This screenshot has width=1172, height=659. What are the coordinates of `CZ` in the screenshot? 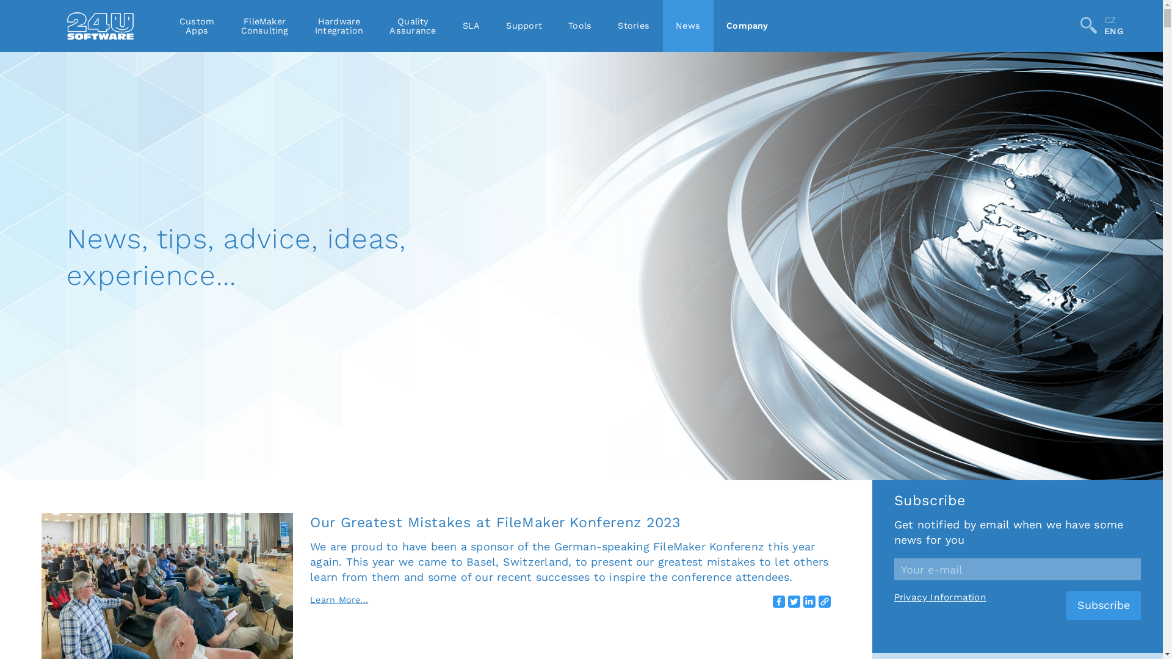 It's located at (1113, 20).